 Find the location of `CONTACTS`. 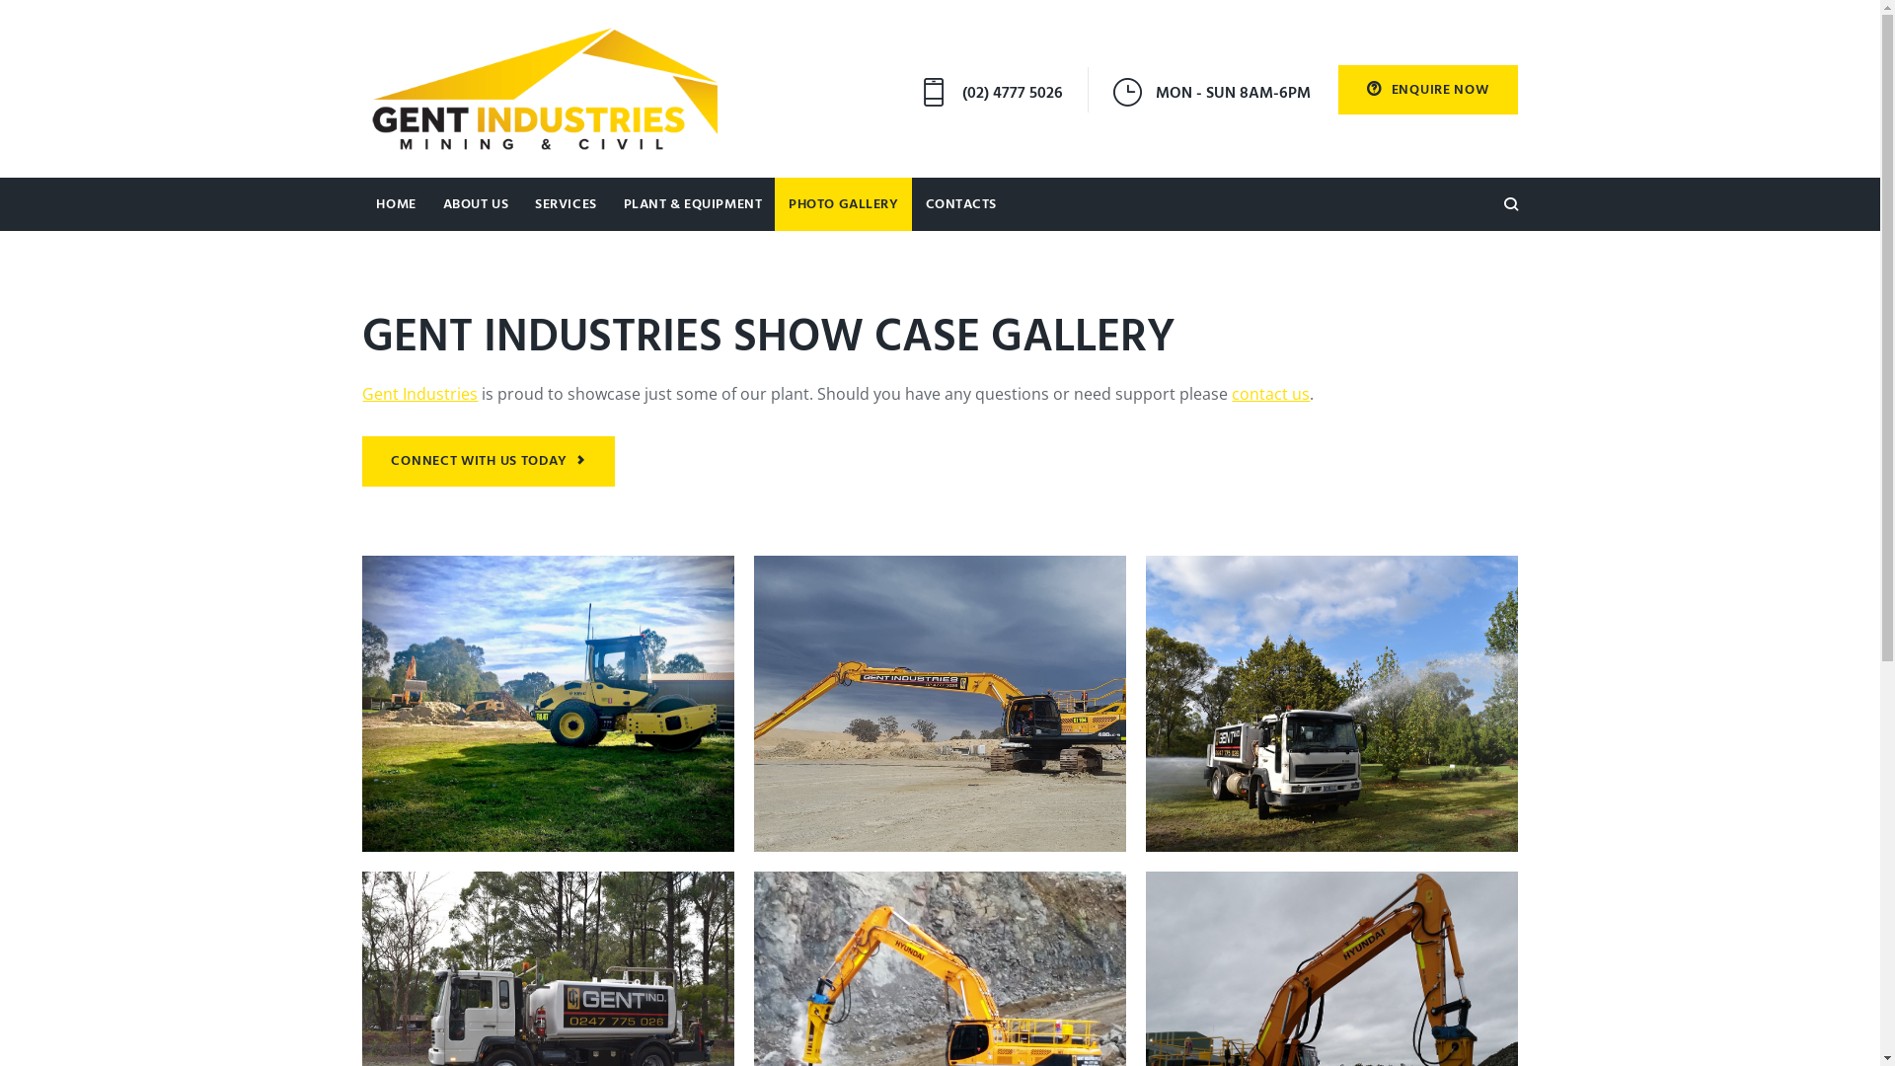

CONTACTS is located at coordinates (961, 204).